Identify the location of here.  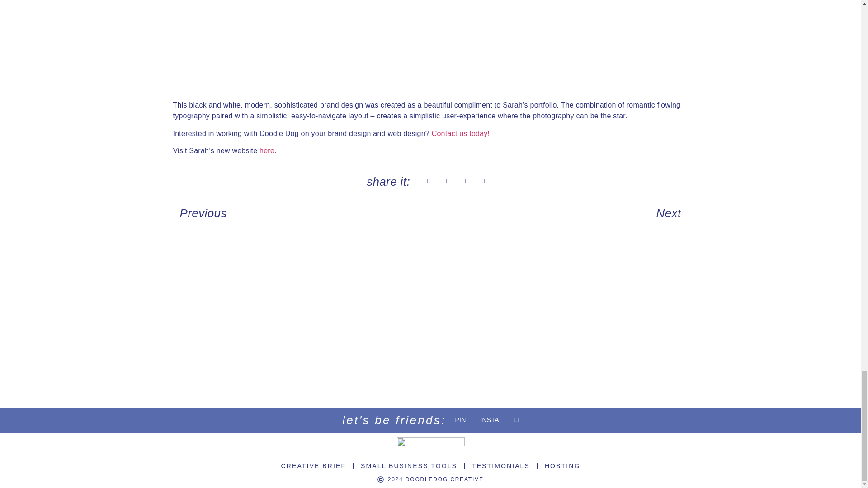
(267, 151).